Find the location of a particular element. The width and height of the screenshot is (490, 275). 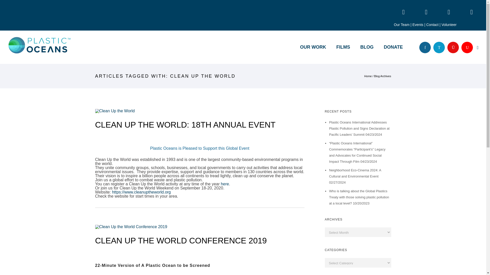

Home is located at coordinates (367, 76).